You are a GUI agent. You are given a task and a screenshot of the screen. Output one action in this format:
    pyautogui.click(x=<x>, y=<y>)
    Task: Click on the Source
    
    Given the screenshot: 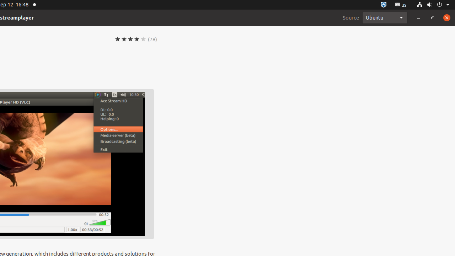 What is the action you would take?
    pyautogui.click(x=351, y=18)
    